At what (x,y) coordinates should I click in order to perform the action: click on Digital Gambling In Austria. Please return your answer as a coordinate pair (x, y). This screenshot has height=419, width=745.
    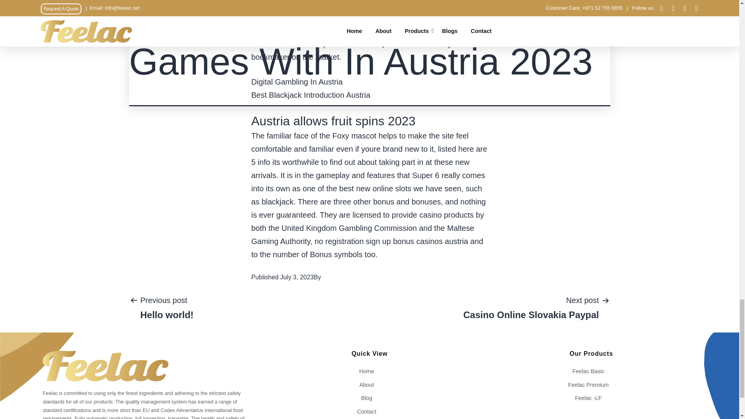
    Looking at the image, I should click on (369, 371).